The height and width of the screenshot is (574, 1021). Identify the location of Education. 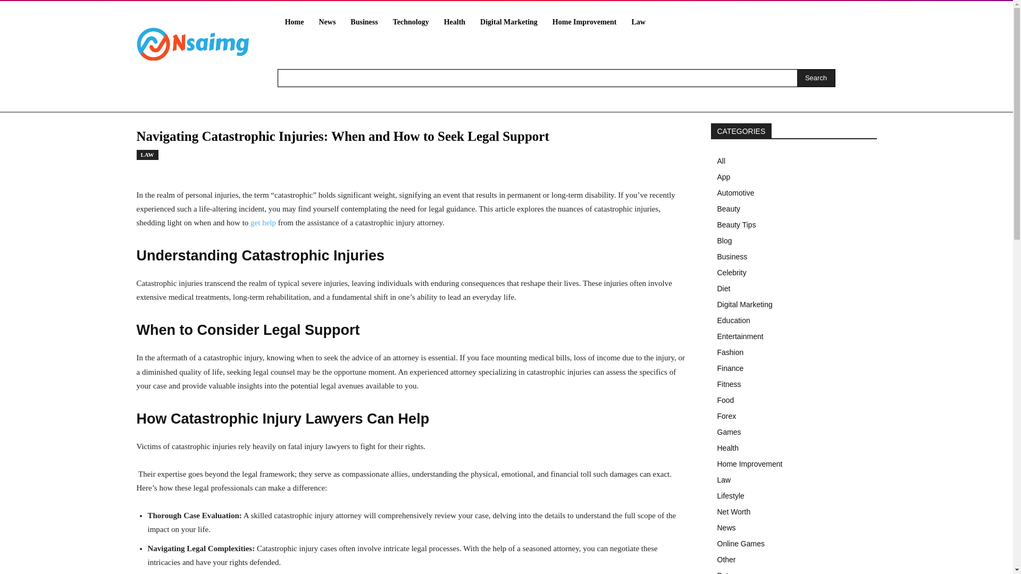
(793, 320).